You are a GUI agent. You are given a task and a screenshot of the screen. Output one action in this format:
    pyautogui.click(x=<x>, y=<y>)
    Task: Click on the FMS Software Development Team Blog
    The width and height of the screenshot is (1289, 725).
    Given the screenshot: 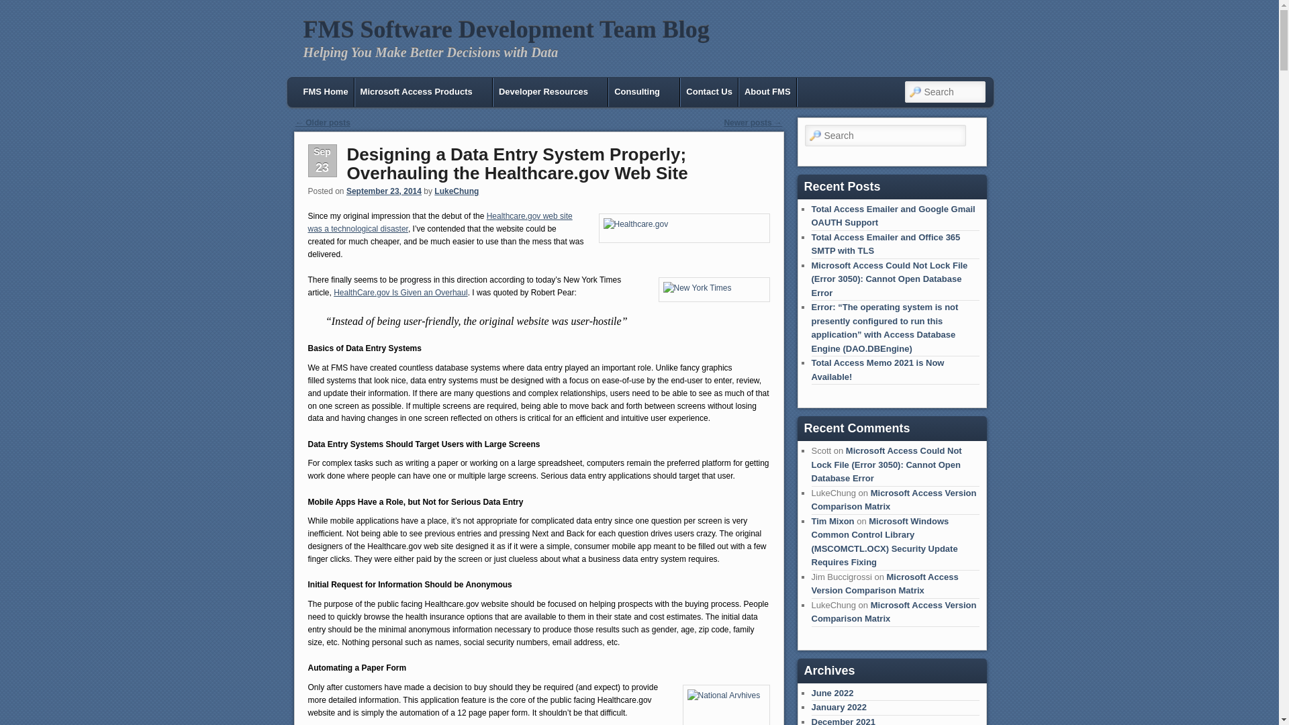 What is the action you would take?
    pyautogui.click(x=506, y=29)
    